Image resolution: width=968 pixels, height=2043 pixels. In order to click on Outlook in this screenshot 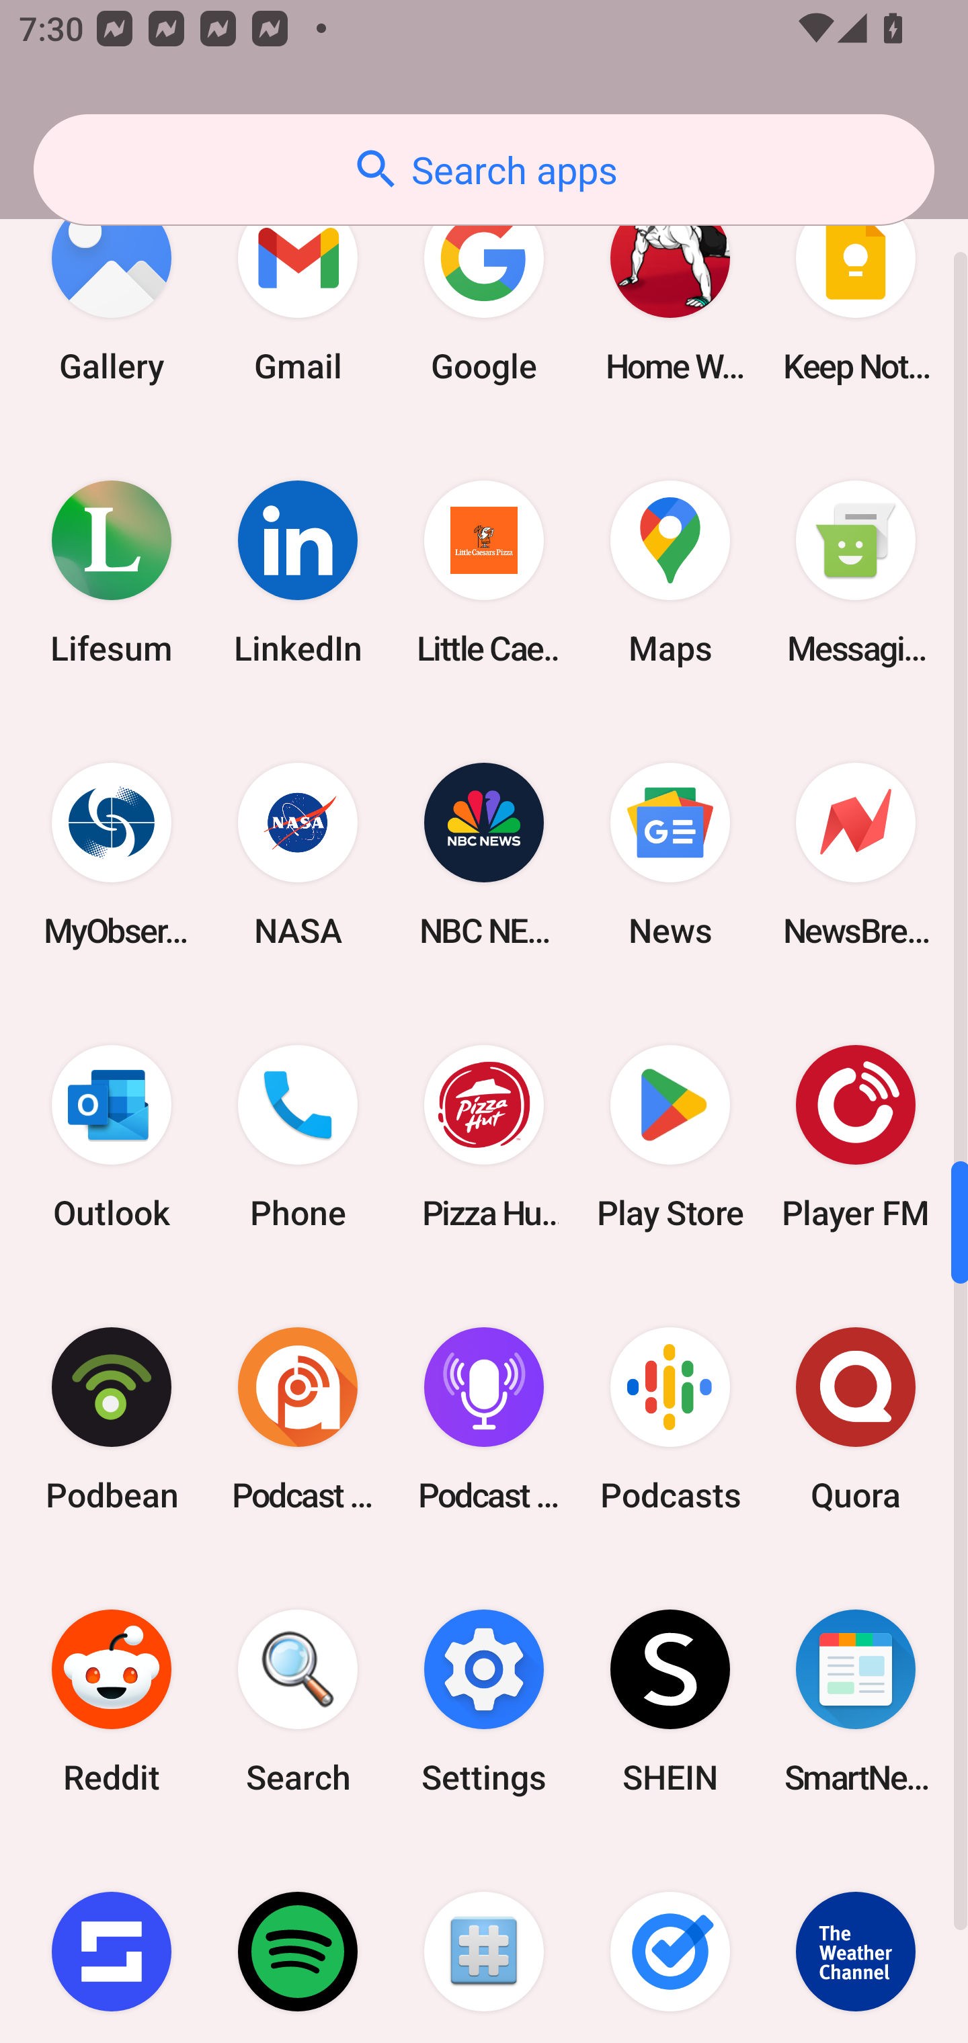, I will do `click(112, 1138)`.